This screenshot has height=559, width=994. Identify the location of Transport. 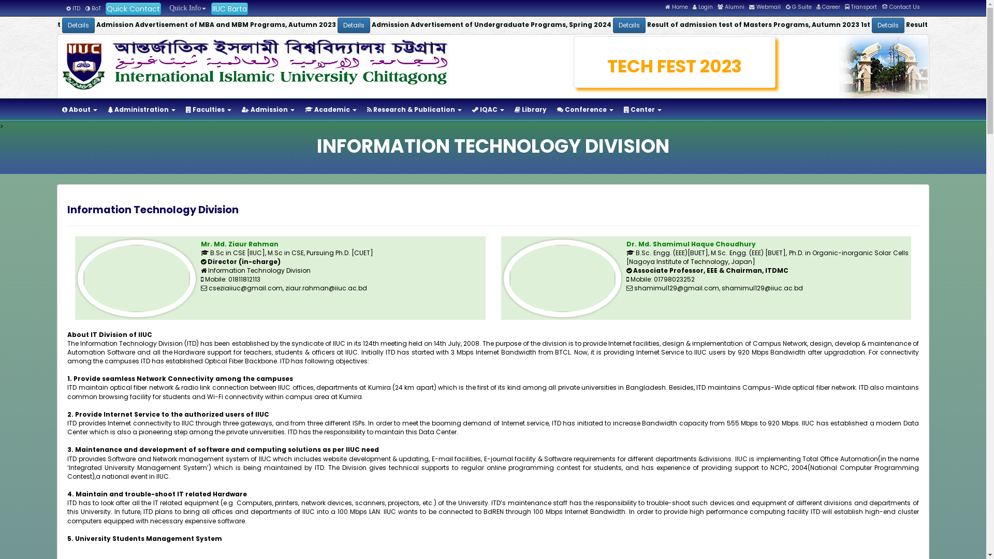
(861, 7).